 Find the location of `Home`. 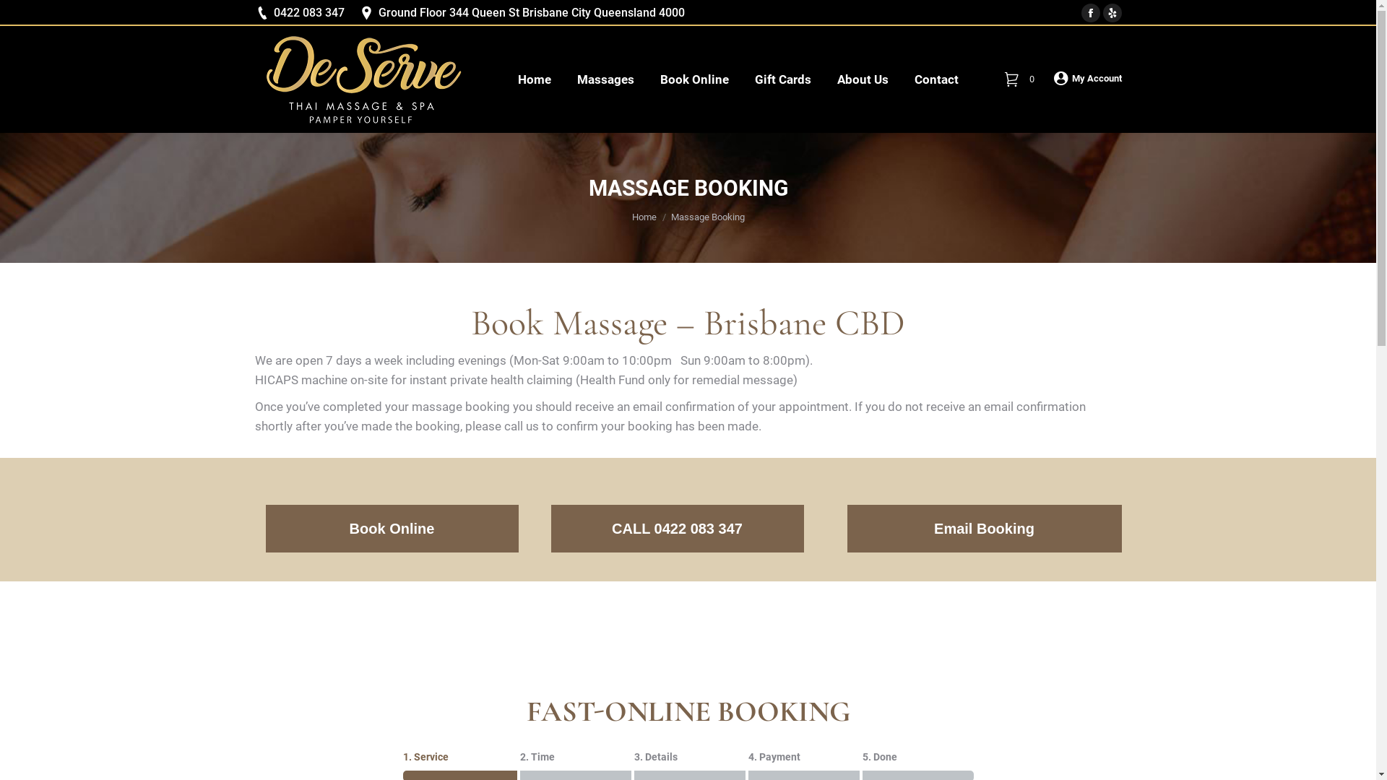

Home is located at coordinates (644, 217).